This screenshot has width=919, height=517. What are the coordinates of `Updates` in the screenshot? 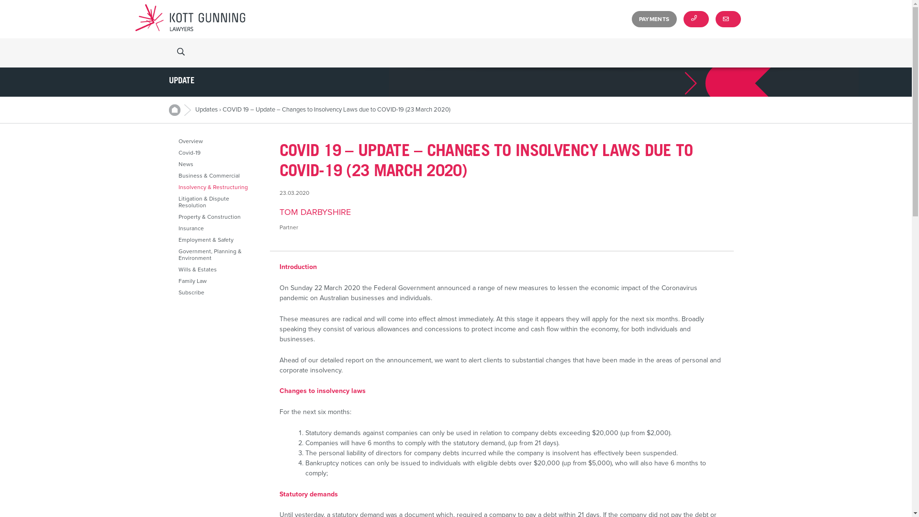 It's located at (207, 110).